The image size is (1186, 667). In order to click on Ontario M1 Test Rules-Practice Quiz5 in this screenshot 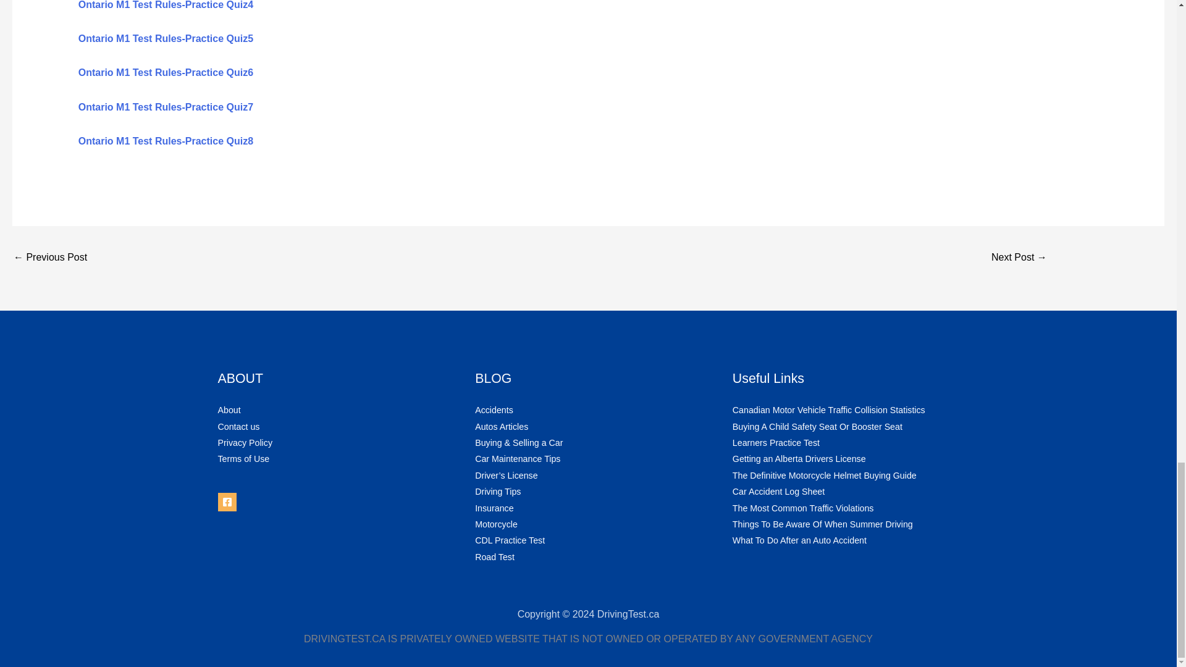, I will do `click(166, 38)`.